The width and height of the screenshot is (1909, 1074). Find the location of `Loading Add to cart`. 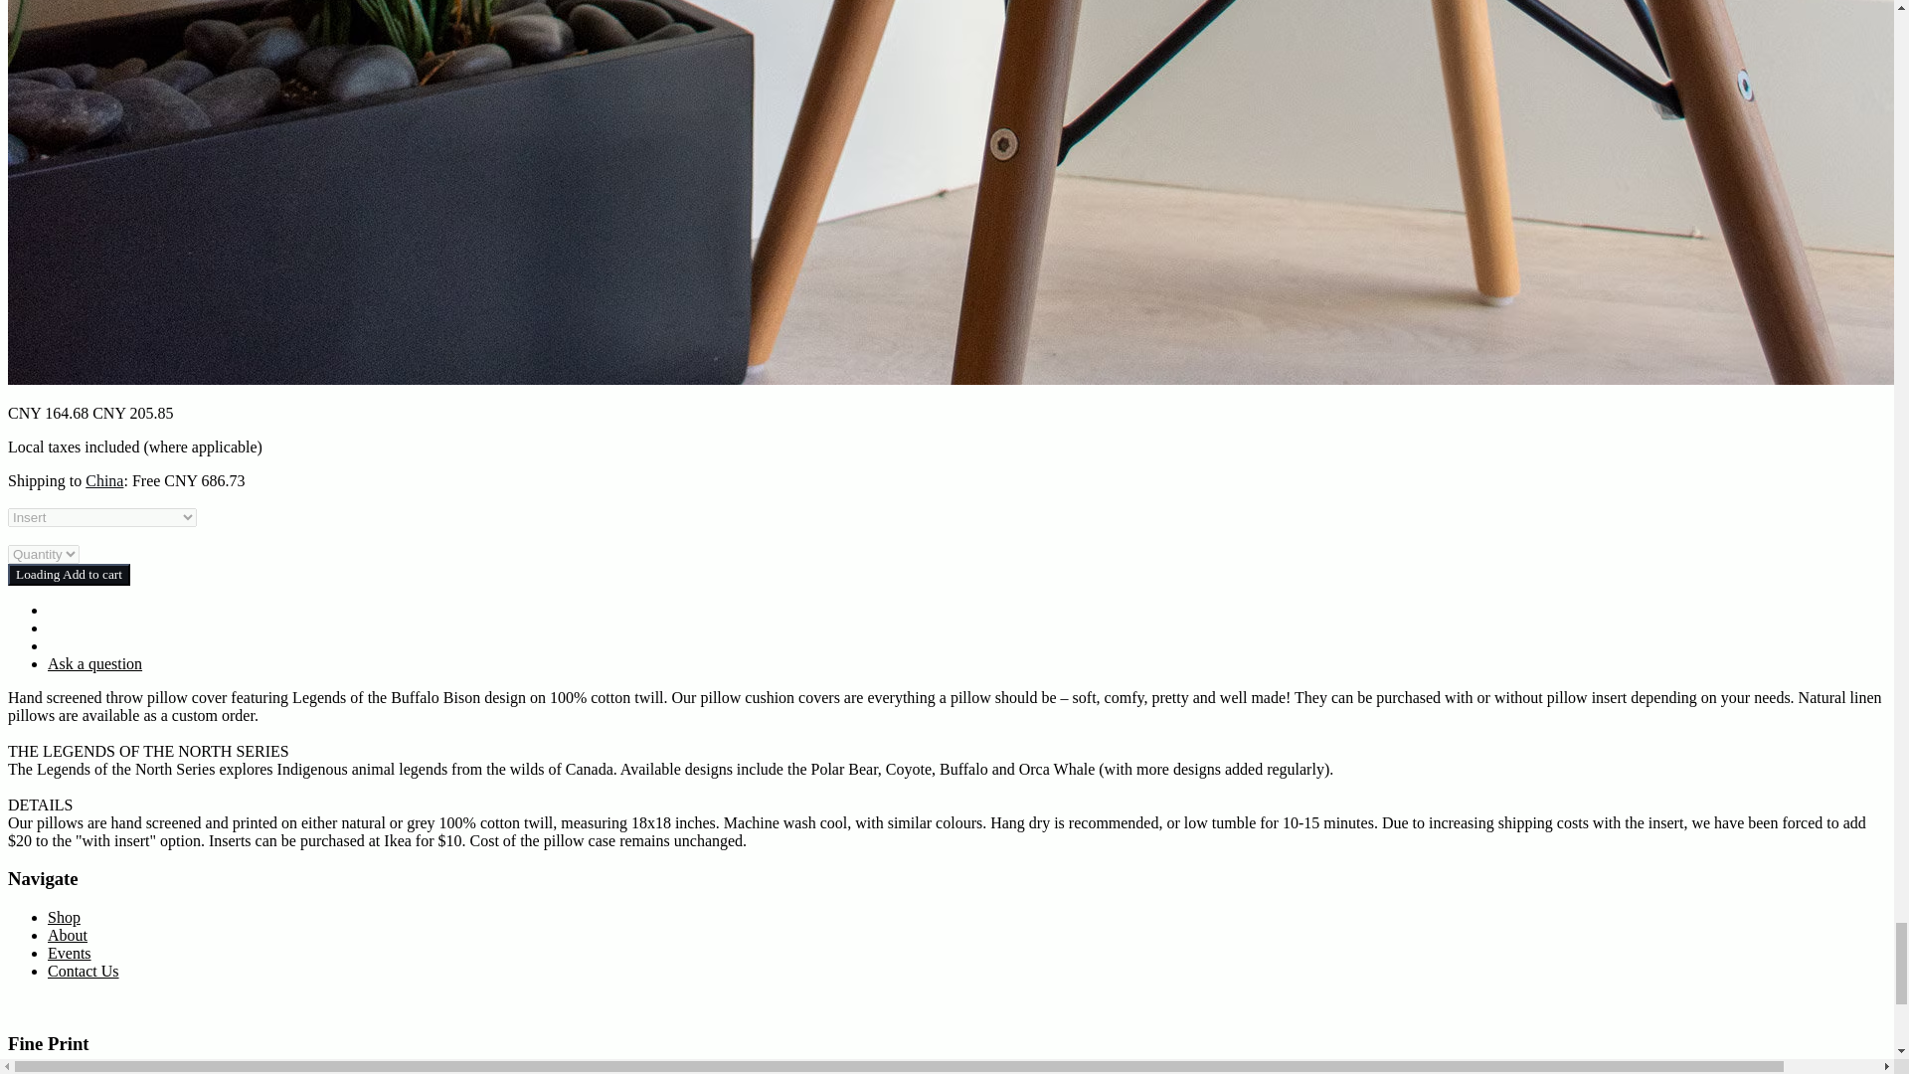

Loading Add to cart is located at coordinates (68, 575).